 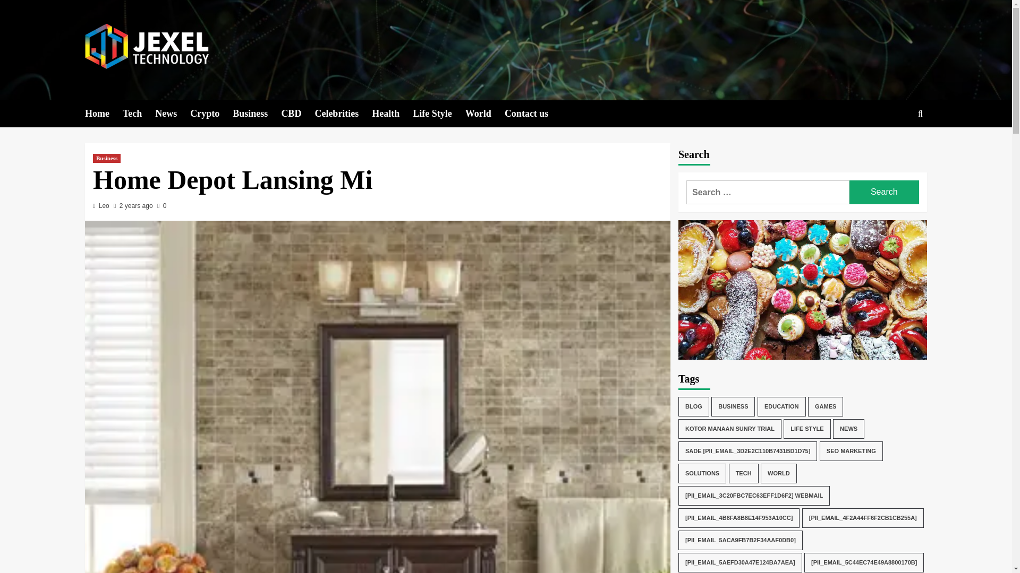 I want to click on World, so click(x=484, y=114).